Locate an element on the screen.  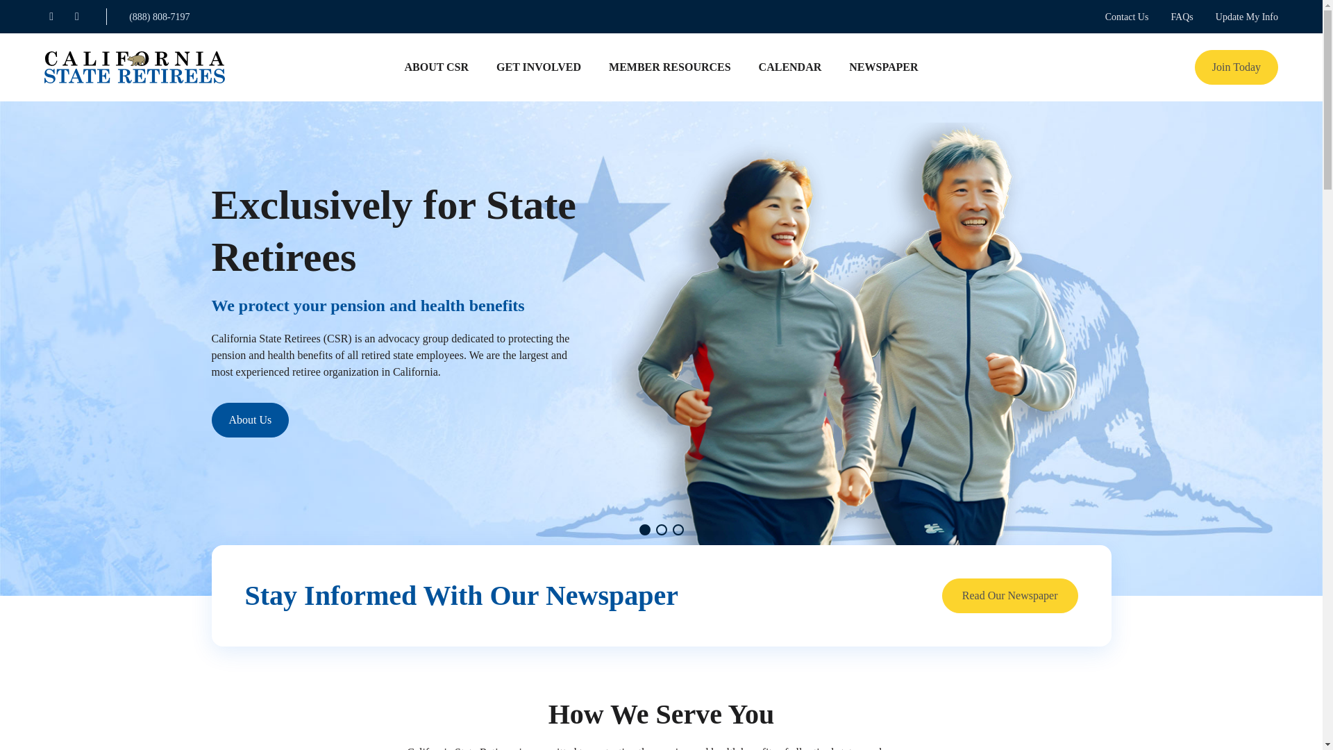
FAQs is located at coordinates (1182, 17).